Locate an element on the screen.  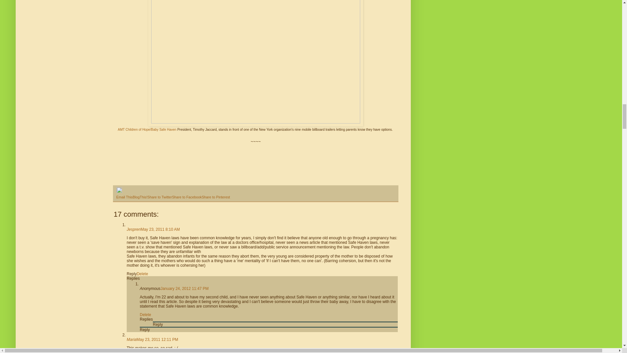
Email This is located at coordinates (124, 197).